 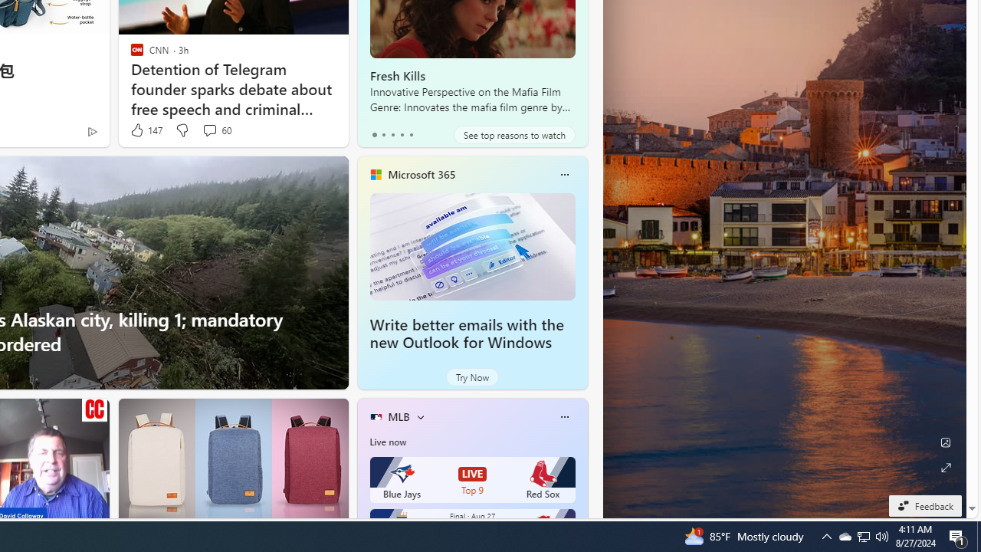 What do you see at coordinates (146, 130) in the screenshot?
I see `147 Like` at bounding box center [146, 130].